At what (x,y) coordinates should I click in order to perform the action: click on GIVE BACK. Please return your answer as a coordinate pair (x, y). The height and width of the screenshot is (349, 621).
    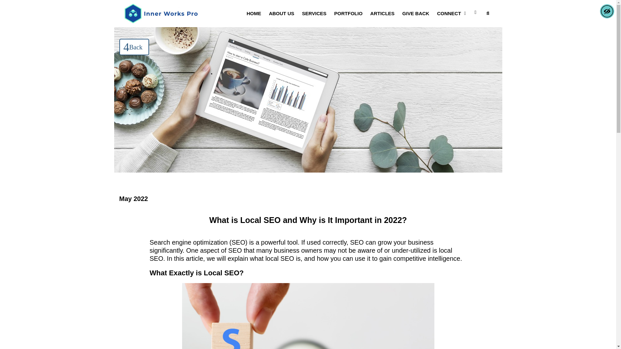
    Looking at the image, I should click on (416, 13).